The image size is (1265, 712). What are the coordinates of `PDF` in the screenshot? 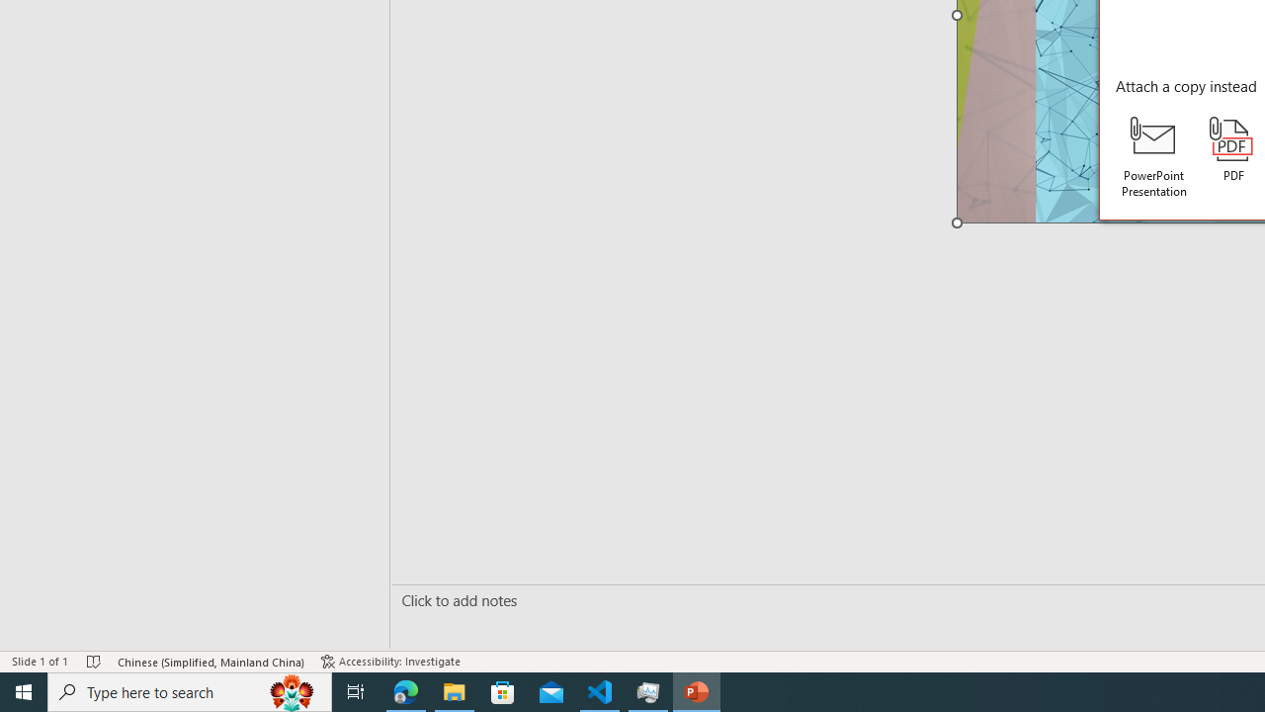 It's located at (1233, 150).